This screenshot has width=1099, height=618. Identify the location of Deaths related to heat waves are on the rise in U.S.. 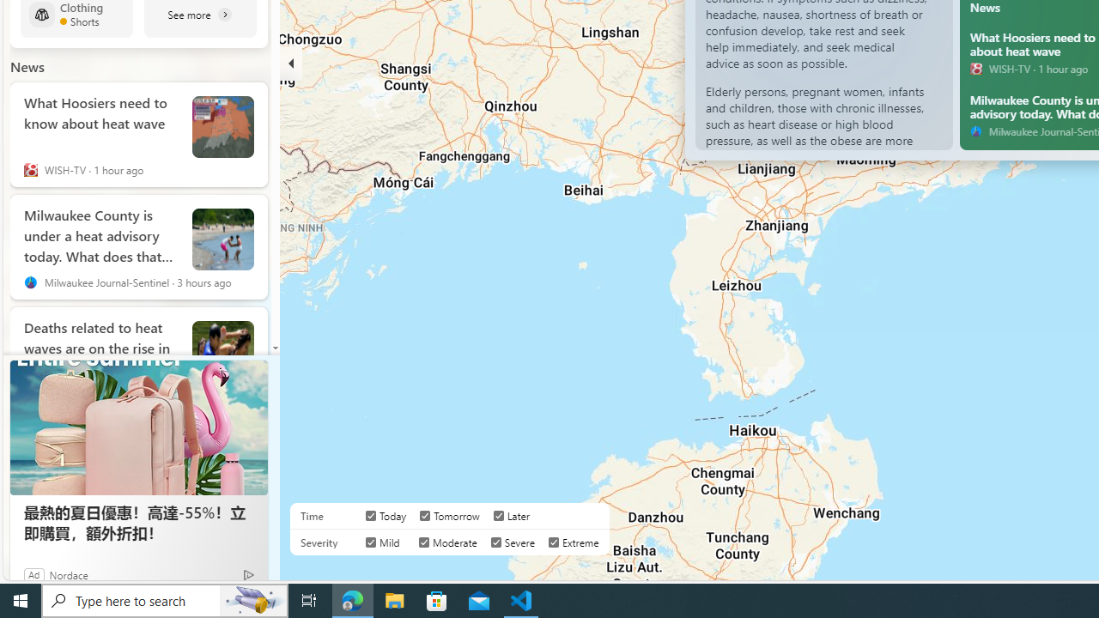
(101, 344).